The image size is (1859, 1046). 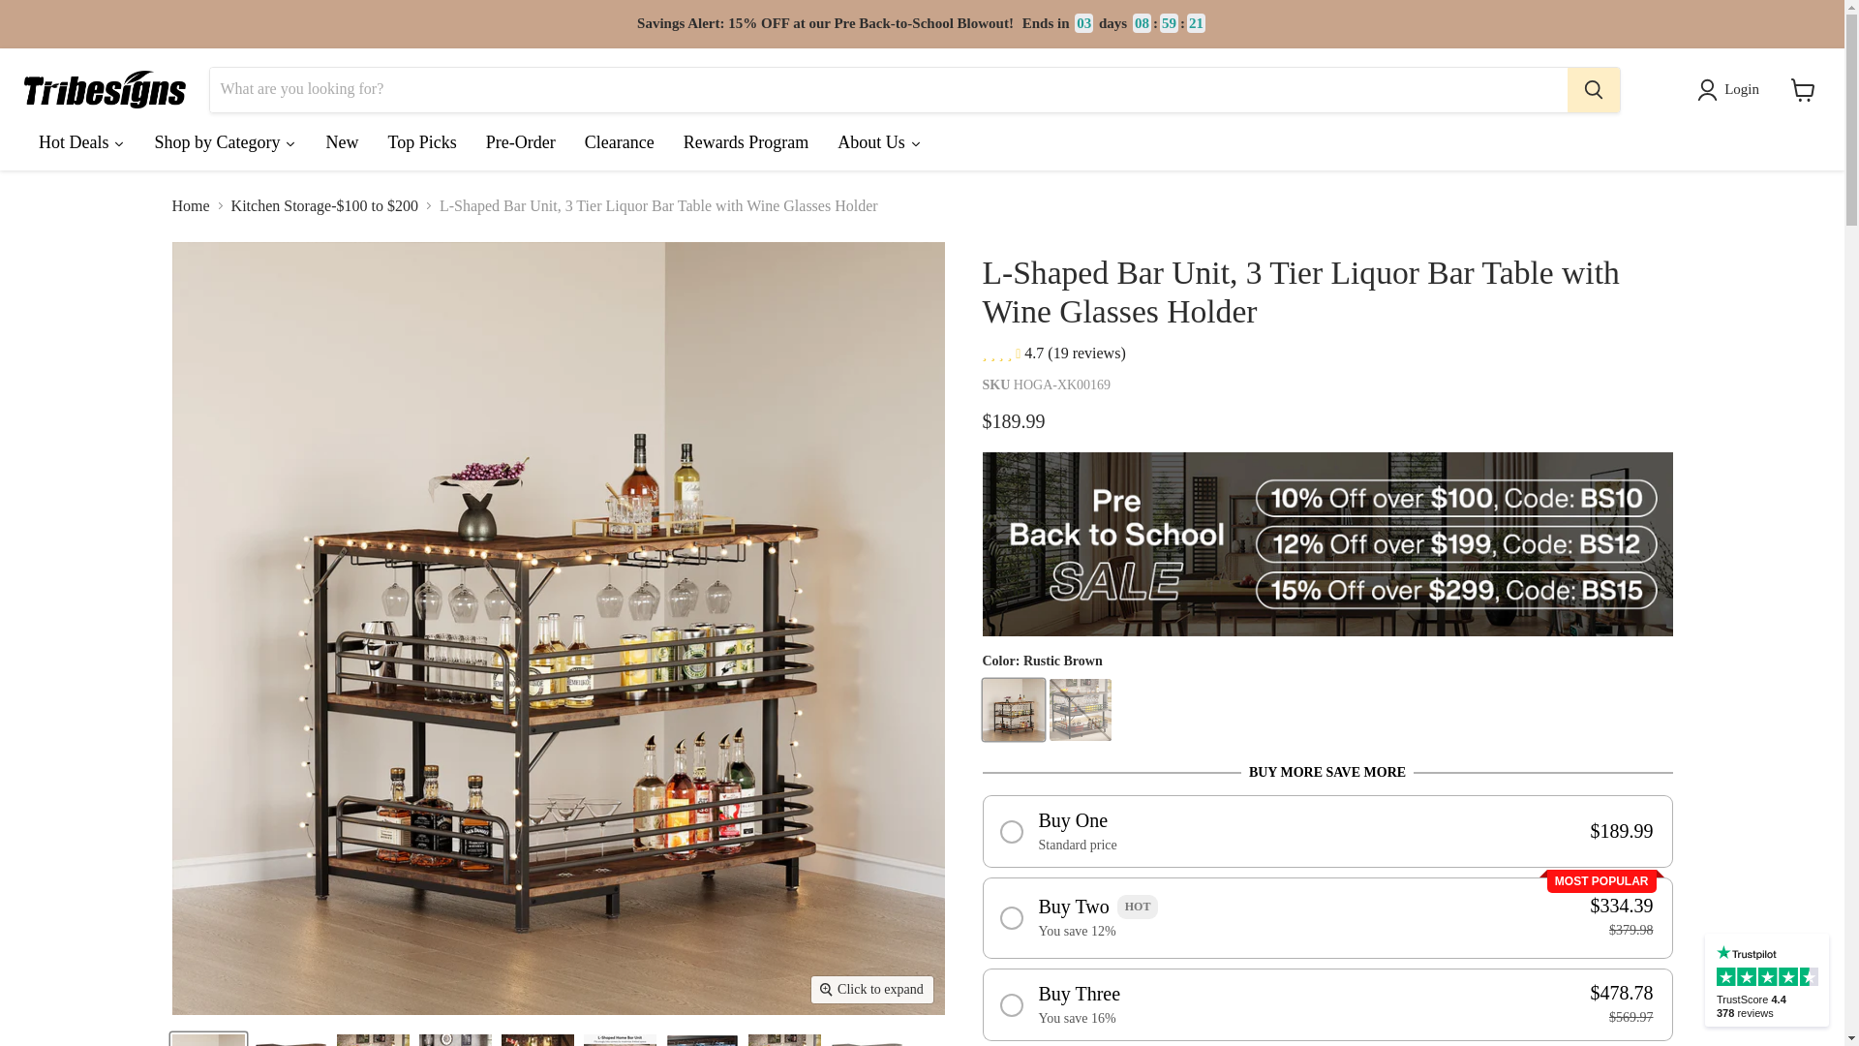 I want to click on Clearance, so click(x=620, y=146).